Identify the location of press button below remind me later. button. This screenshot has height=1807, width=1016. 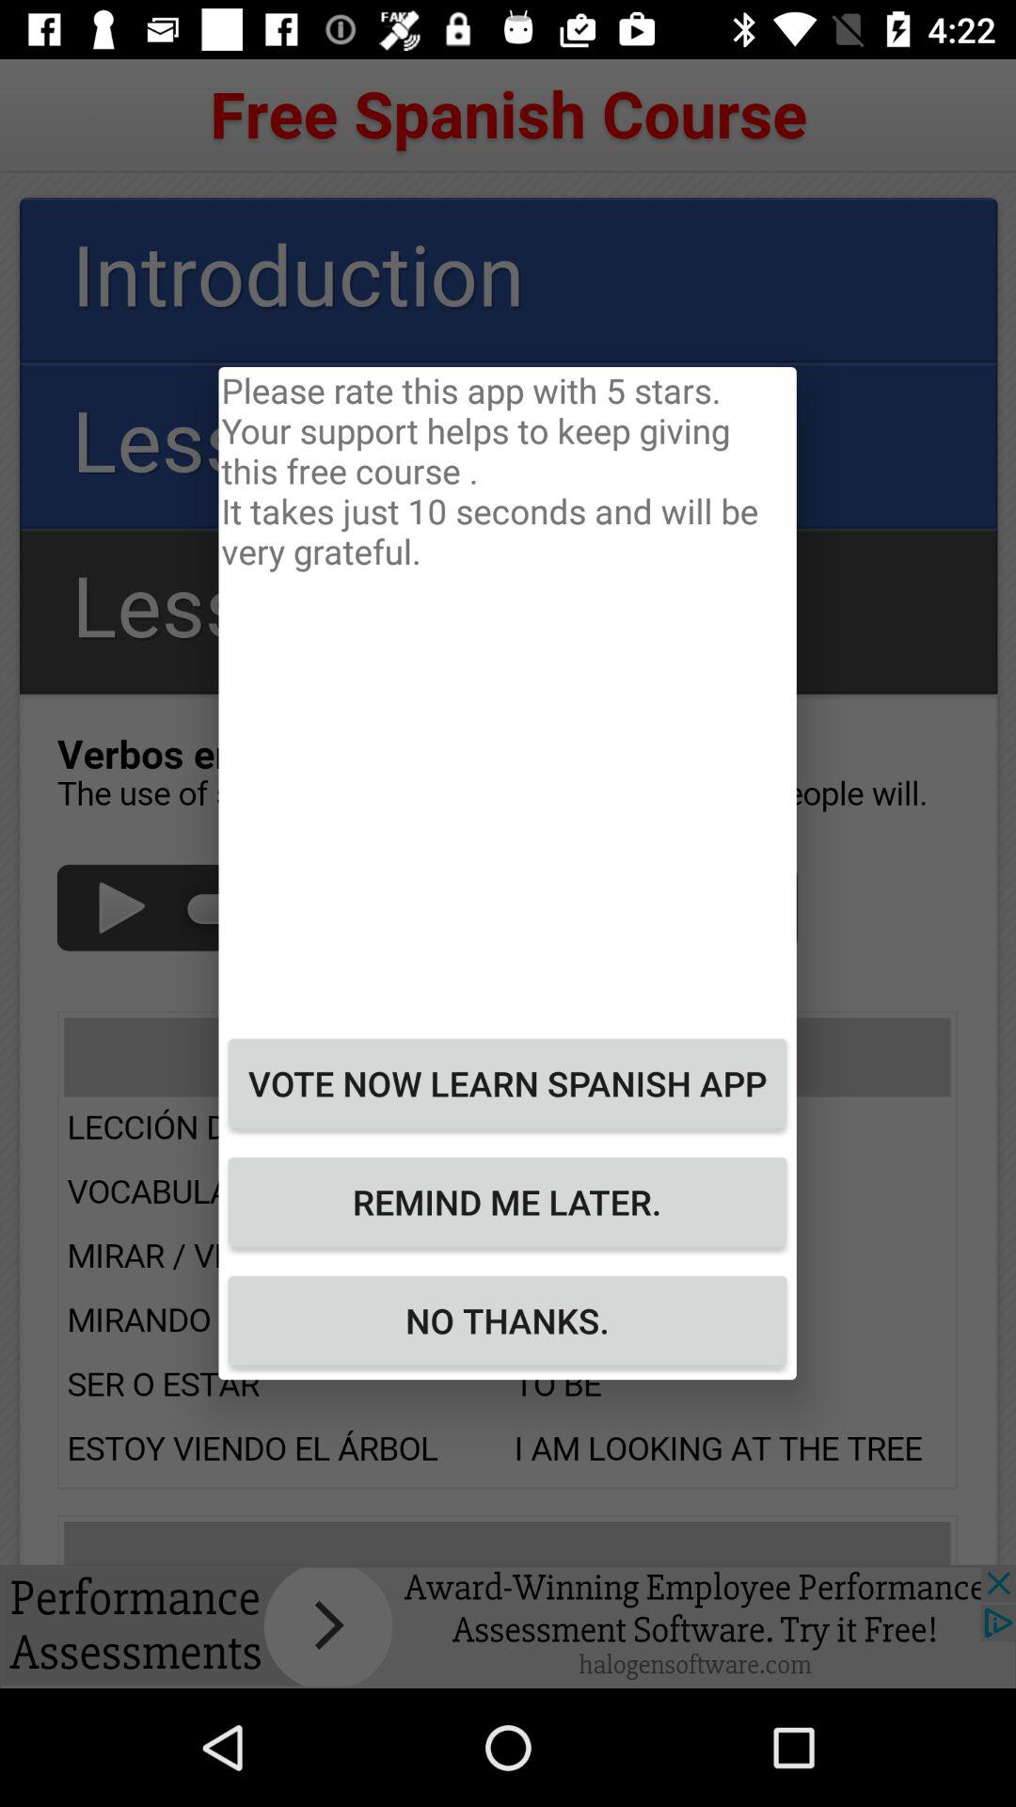
(507, 1320).